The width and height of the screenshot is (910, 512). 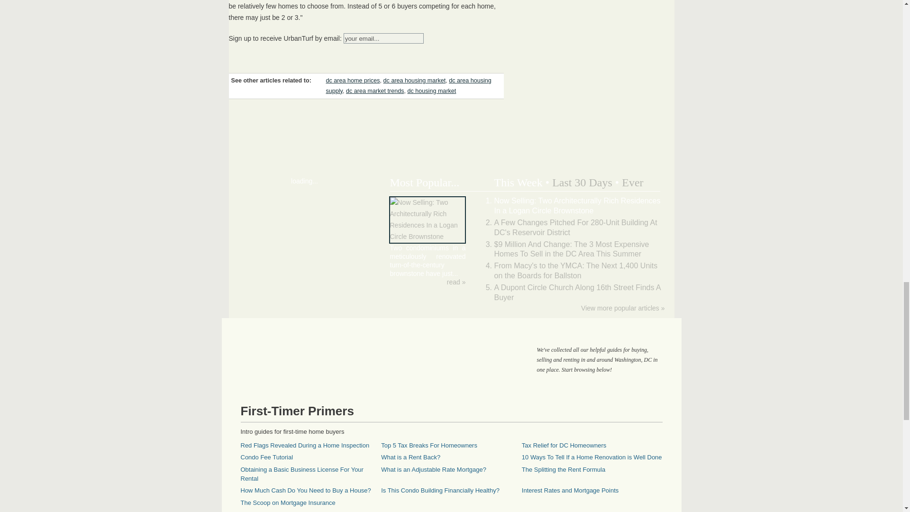 I want to click on dc area housing market, so click(x=414, y=81).